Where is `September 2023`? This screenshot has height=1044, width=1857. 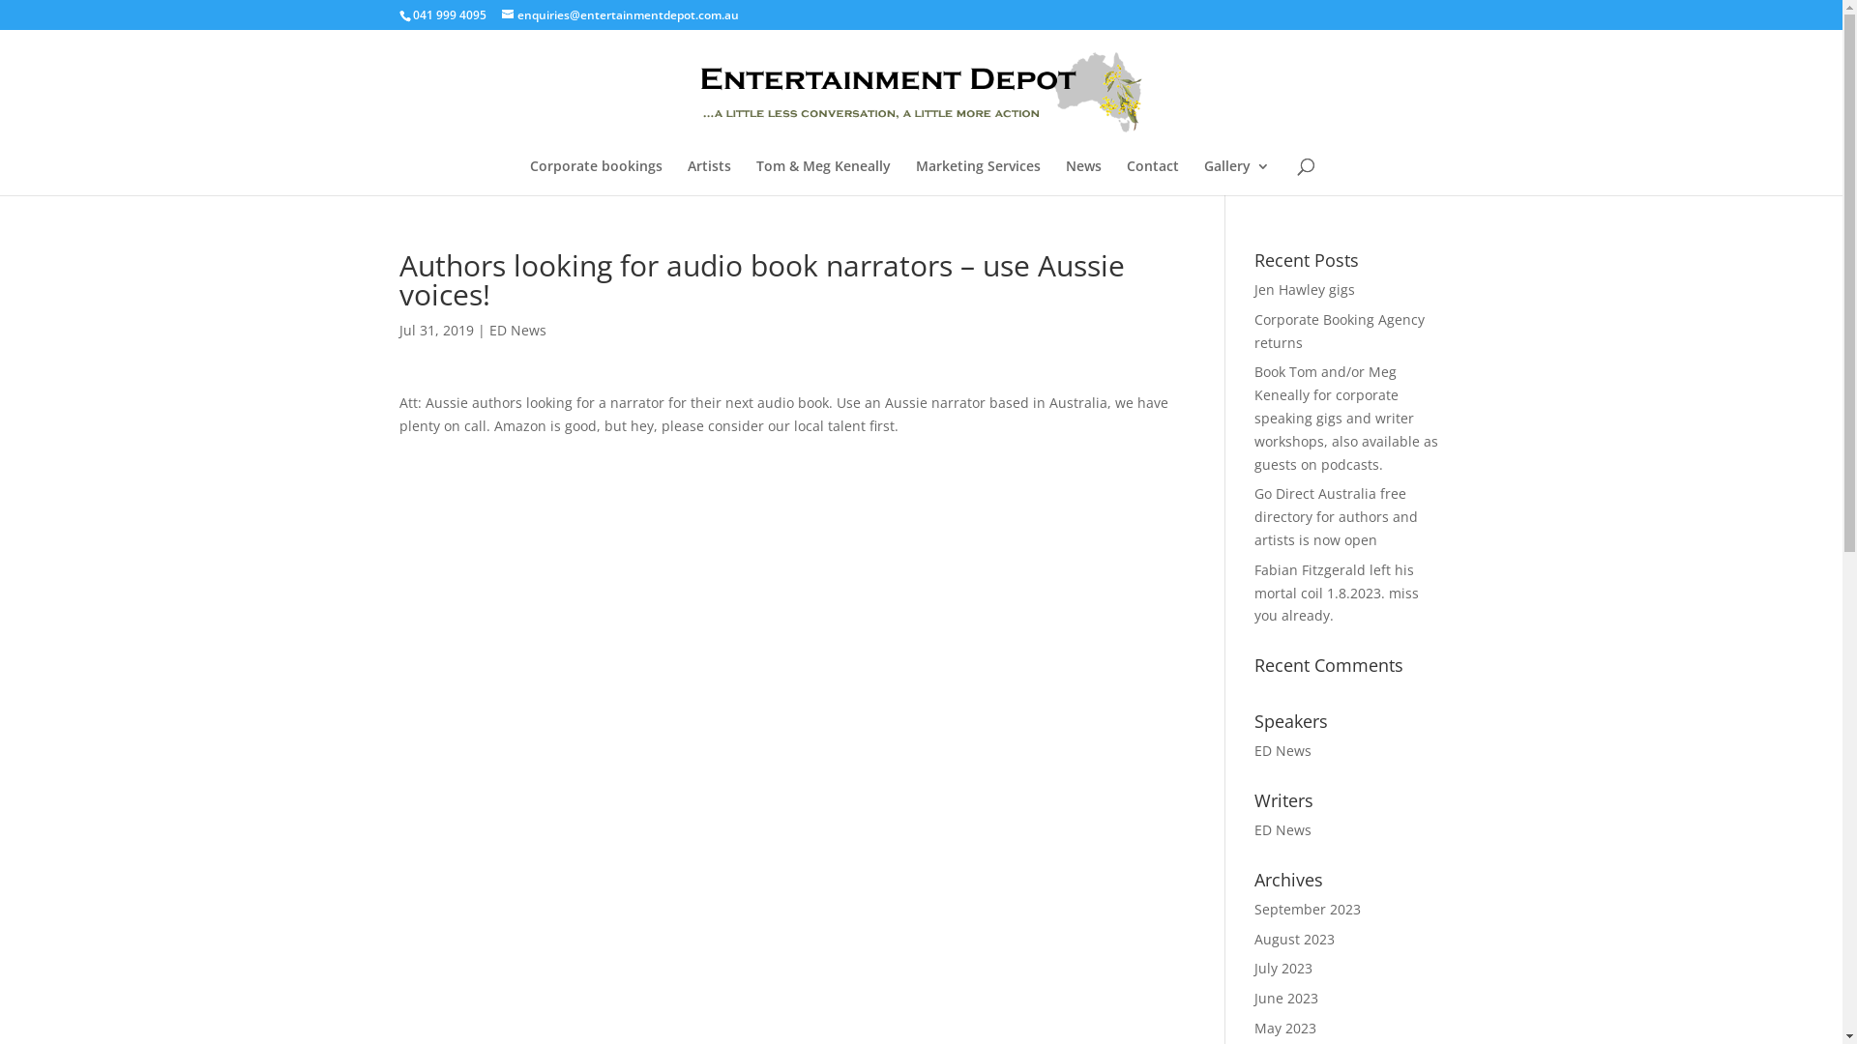
September 2023 is located at coordinates (1308, 909).